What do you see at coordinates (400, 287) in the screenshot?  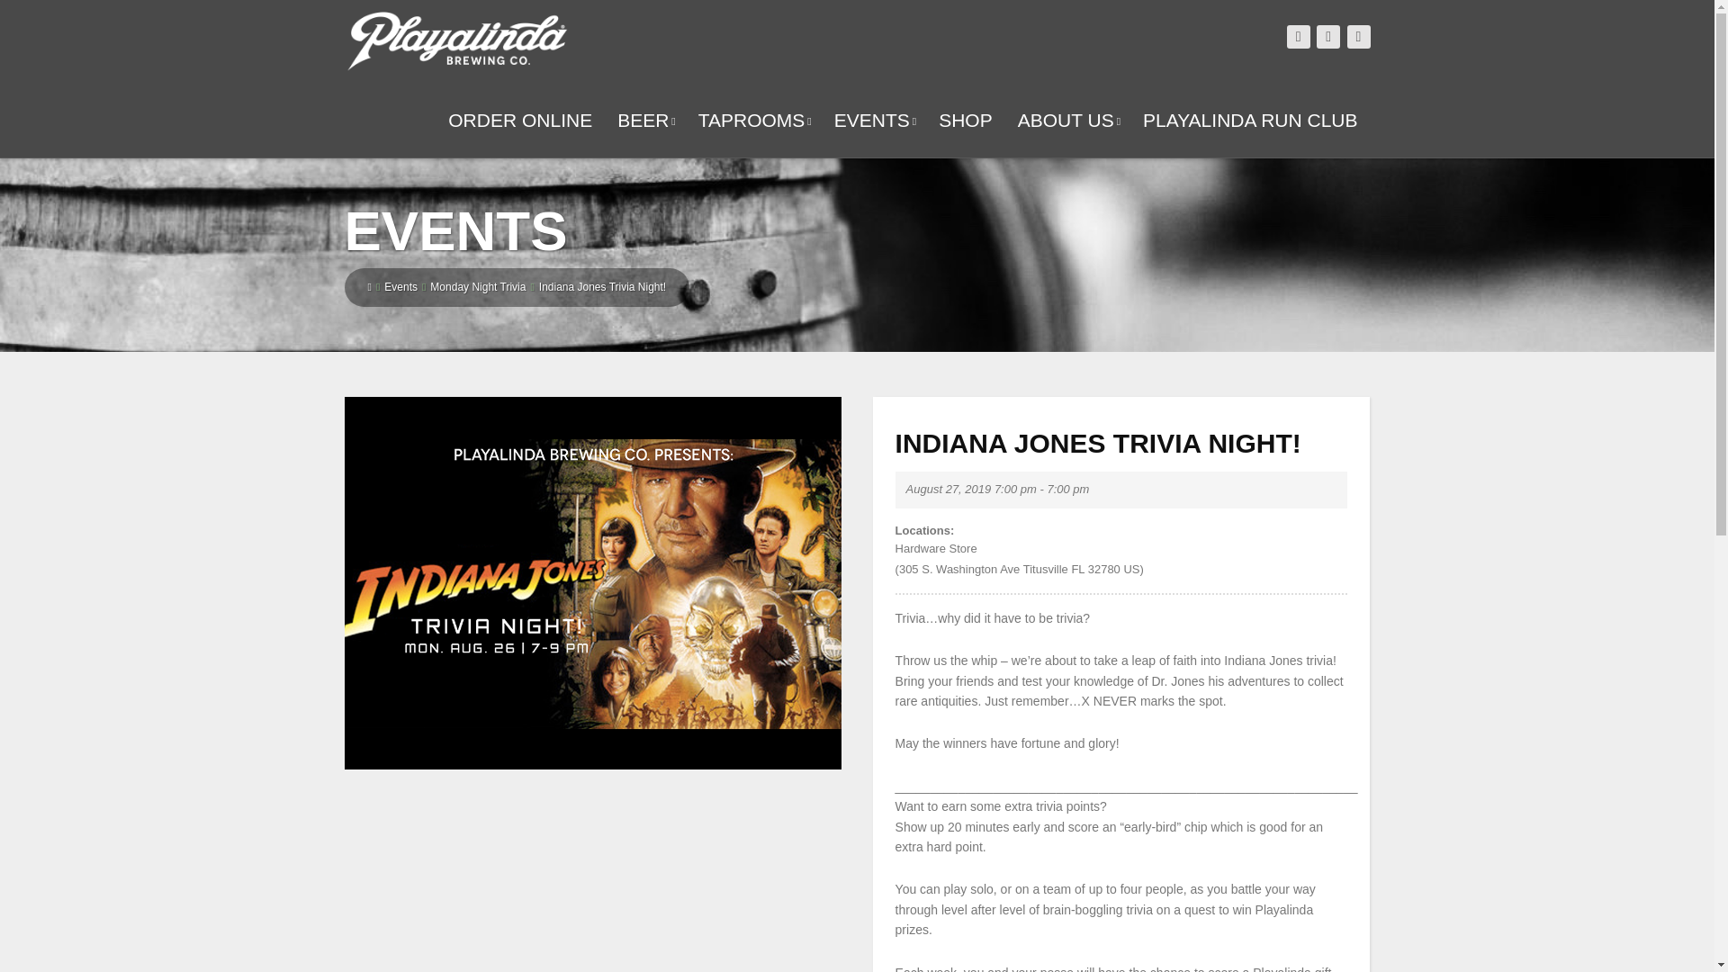 I see `Events` at bounding box center [400, 287].